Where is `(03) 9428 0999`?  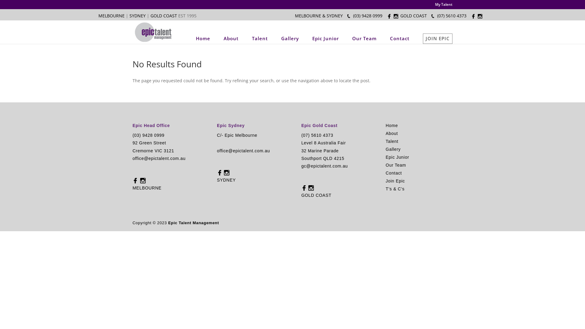
(03) 9428 0999 is located at coordinates (368, 16).